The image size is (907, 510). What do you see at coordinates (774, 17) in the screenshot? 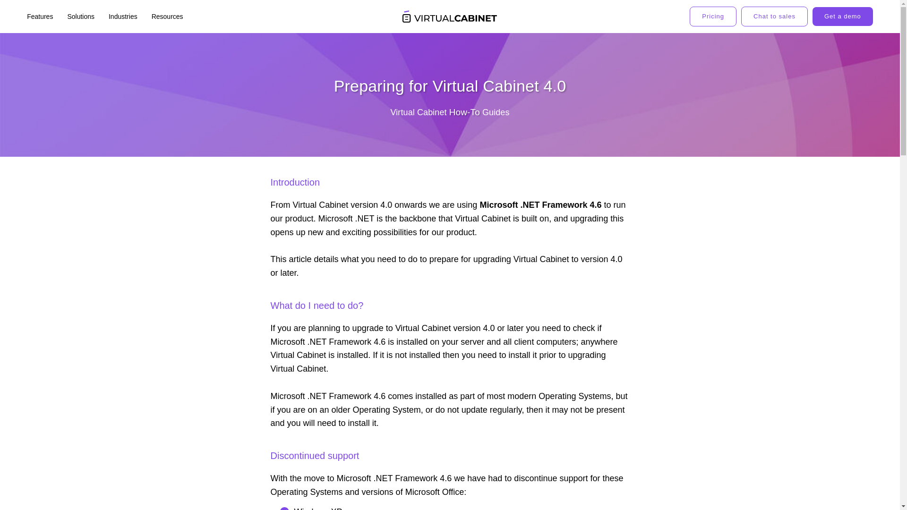
I see `Chat to sales` at bounding box center [774, 17].